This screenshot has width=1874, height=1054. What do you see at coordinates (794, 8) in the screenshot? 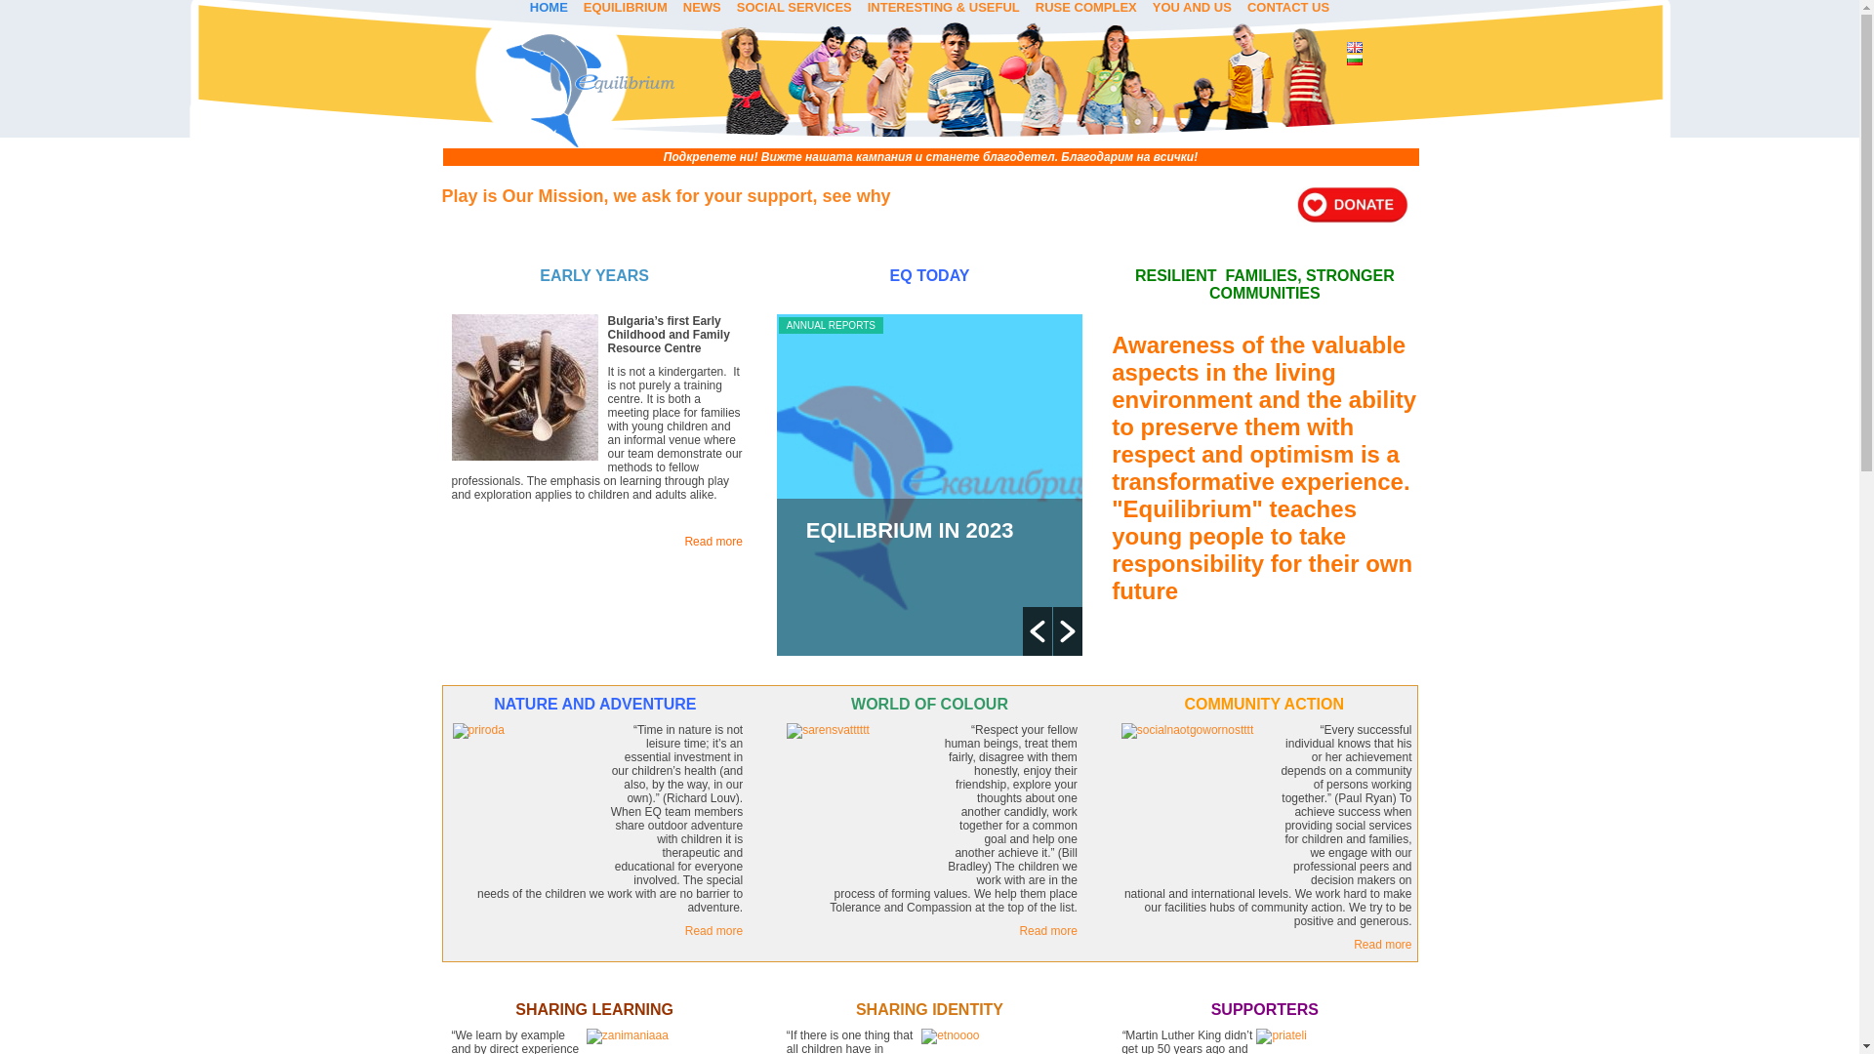
I see `Social services` at bounding box center [794, 8].